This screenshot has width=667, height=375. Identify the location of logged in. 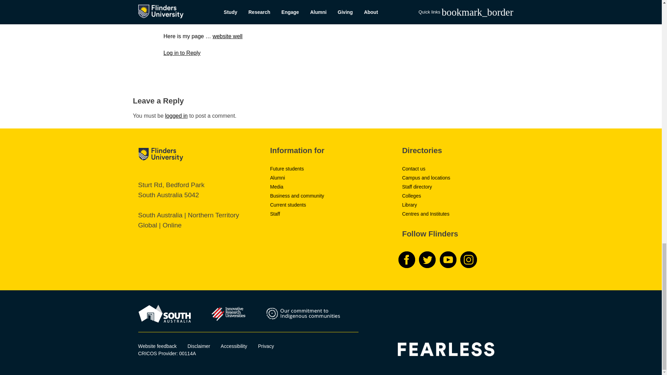
(176, 116).